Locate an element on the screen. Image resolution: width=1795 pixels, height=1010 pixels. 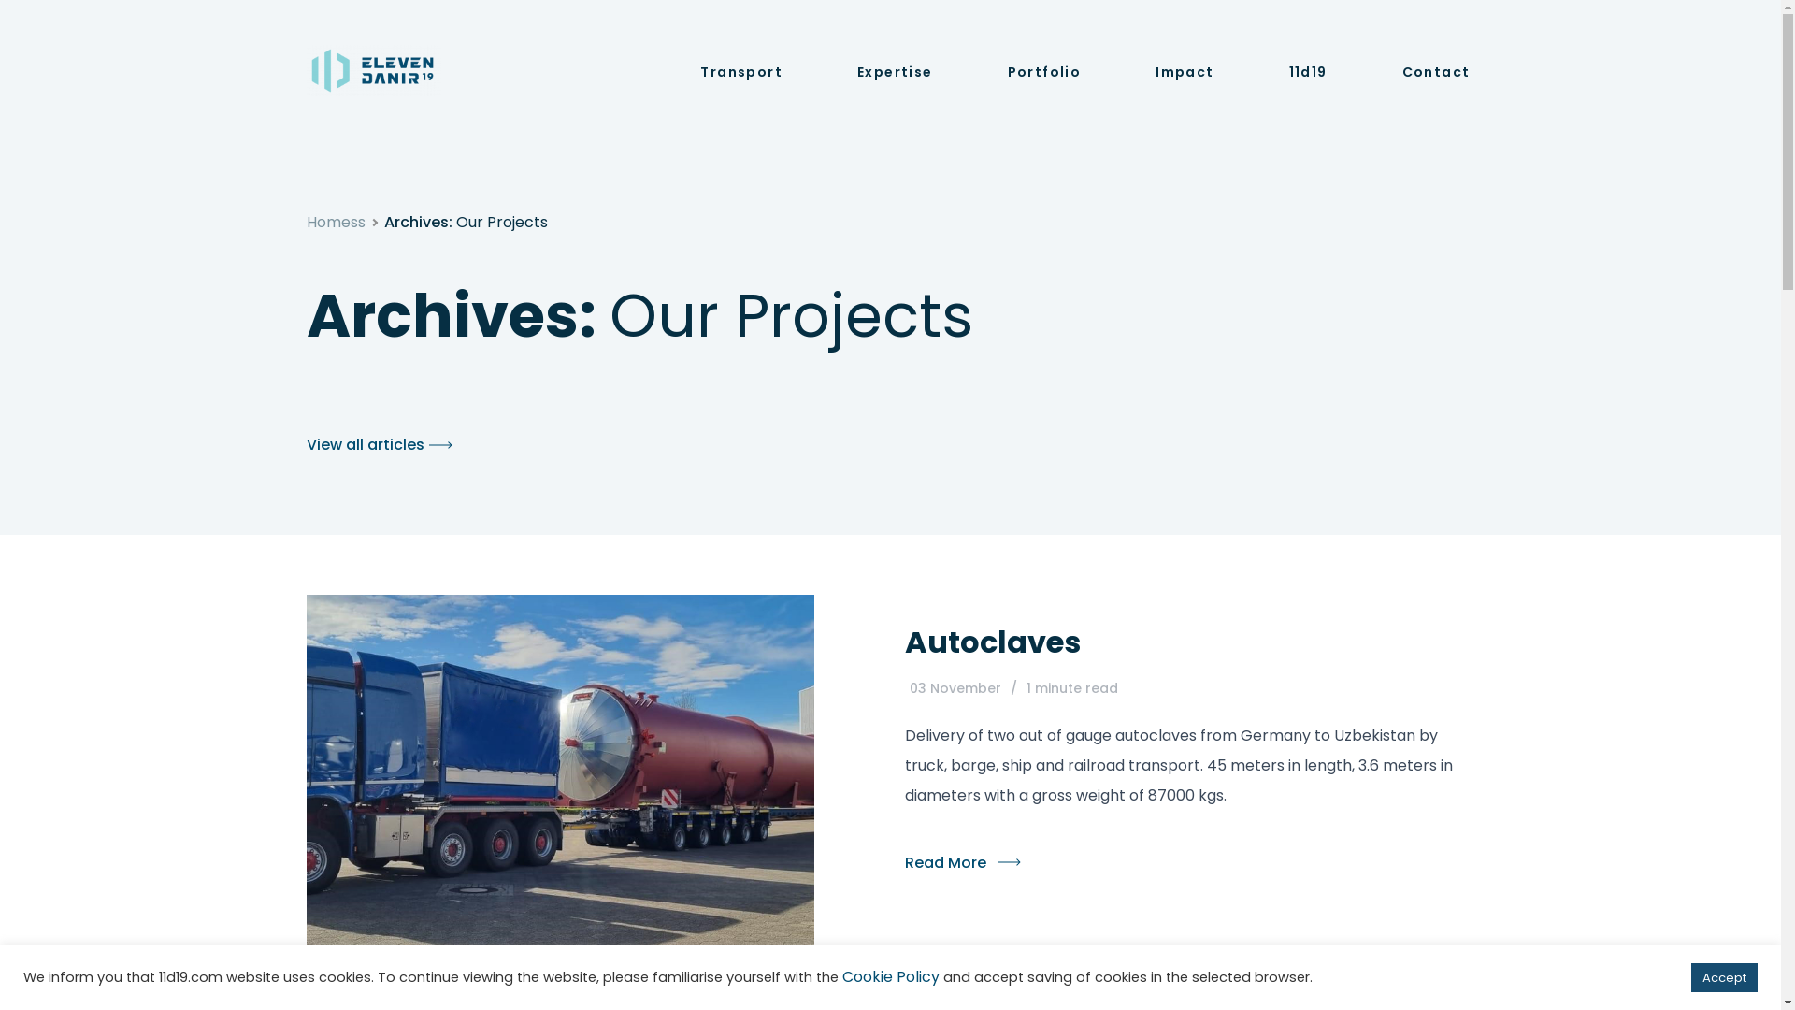
Transport is located at coordinates (741, 73).